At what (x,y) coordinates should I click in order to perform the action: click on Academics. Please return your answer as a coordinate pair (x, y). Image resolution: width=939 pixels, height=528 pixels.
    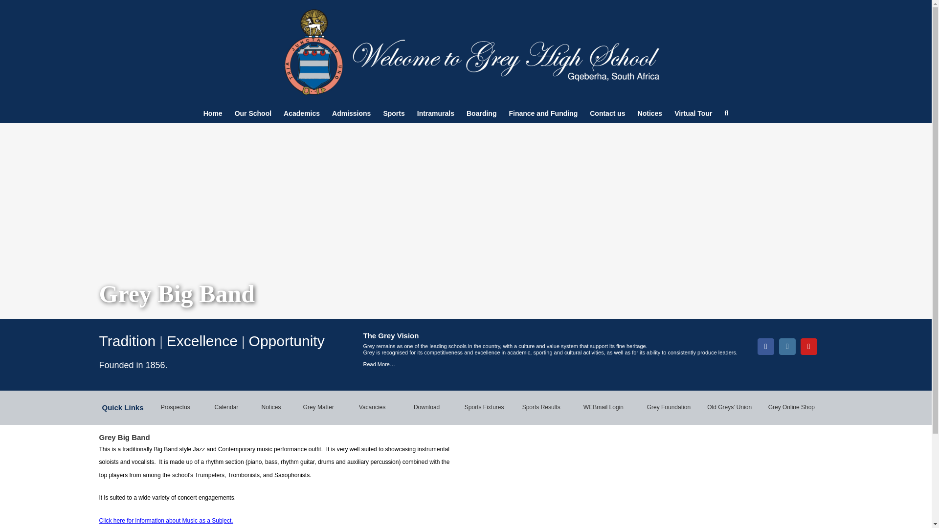
    Looking at the image, I should click on (301, 113).